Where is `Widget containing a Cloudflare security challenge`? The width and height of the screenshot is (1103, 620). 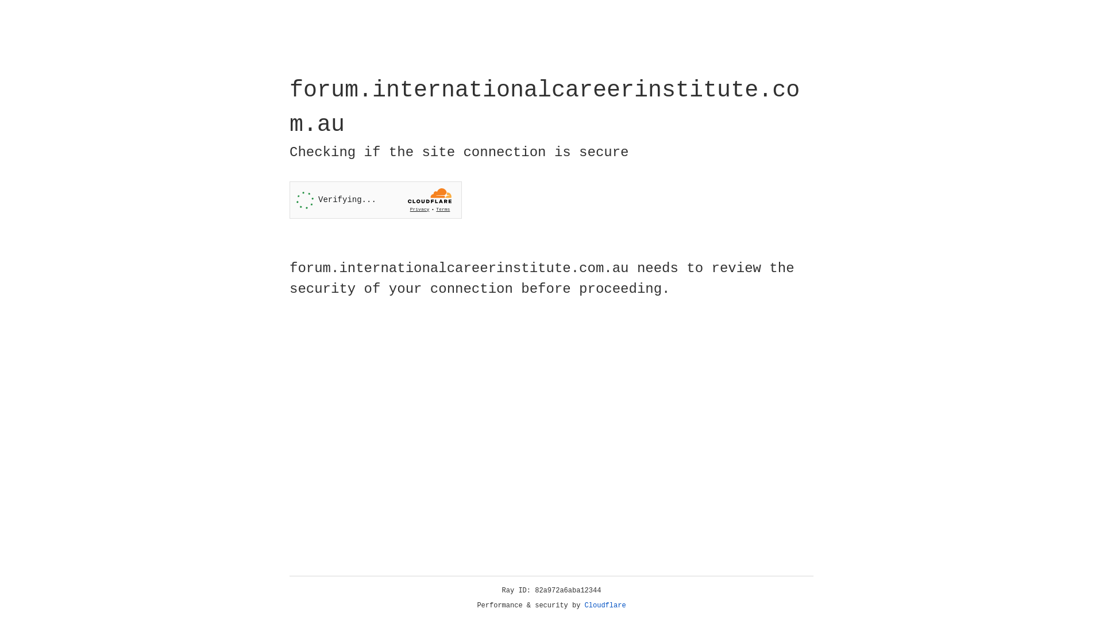
Widget containing a Cloudflare security challenge is located at coordinates (376, 200).